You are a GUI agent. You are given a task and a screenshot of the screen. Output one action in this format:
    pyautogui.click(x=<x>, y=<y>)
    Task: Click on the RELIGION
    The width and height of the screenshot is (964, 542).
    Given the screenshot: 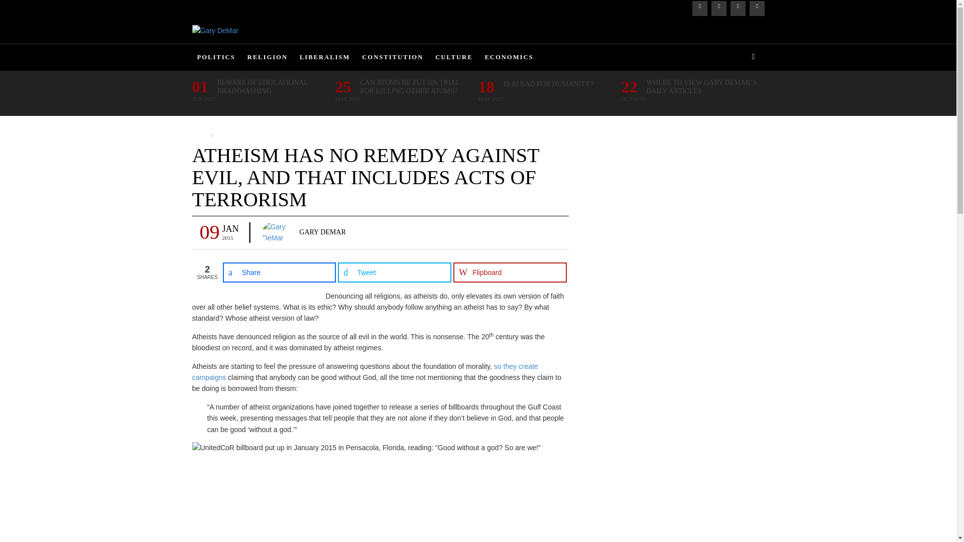 What is the action you would take?
    pyautogui.click(x=268, y=57)
    